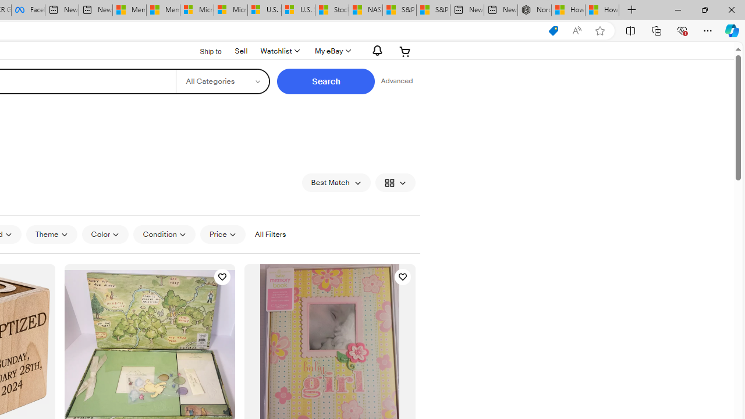  I want to click on Watchlist, so click(279, 51).